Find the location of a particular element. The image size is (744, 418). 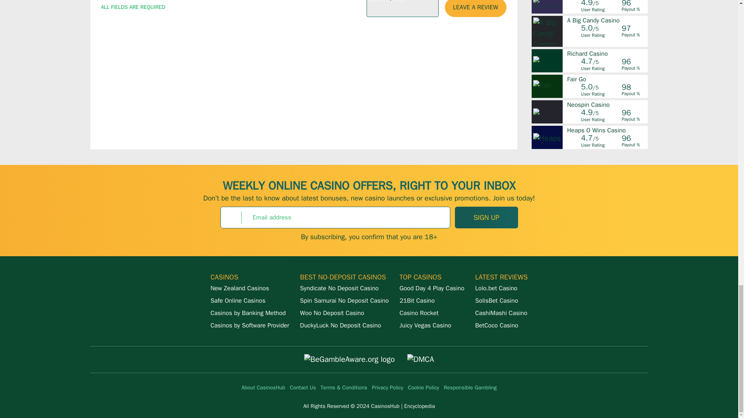

Neospin Casino is located at coordinates (607, 104).